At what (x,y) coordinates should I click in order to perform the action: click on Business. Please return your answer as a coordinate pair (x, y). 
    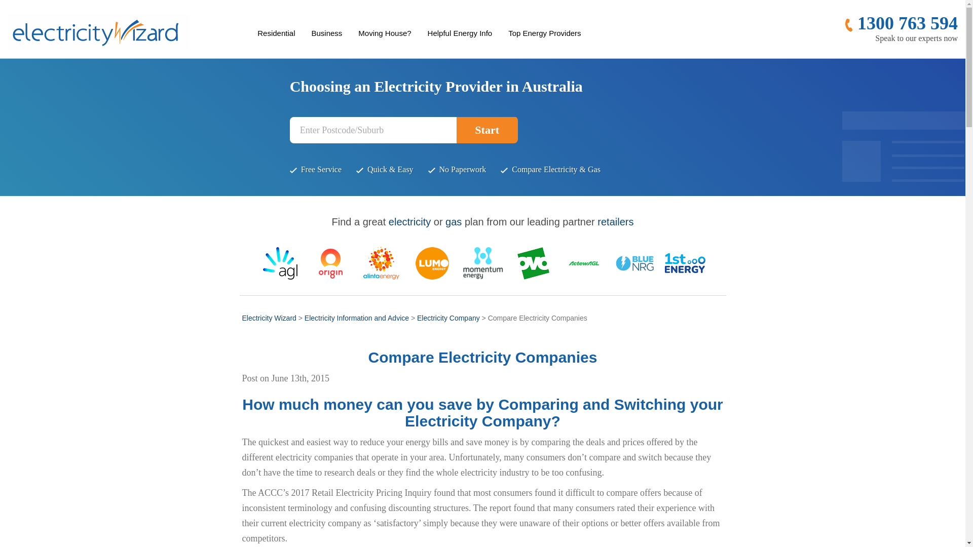
    Looking at the image, I should click on (326, 33).